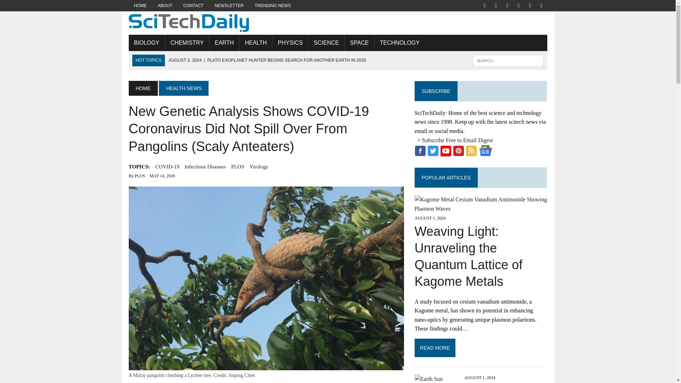 This screenshot has width=681, height=383. I want to click on HEALTH NEWS, so click(183, 88).